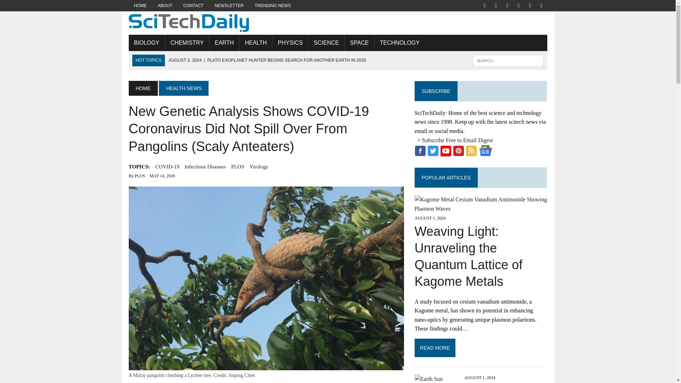 This screenshot has width=681, height=383. I want to click on HEALTH NEWS, so click(183, 88).